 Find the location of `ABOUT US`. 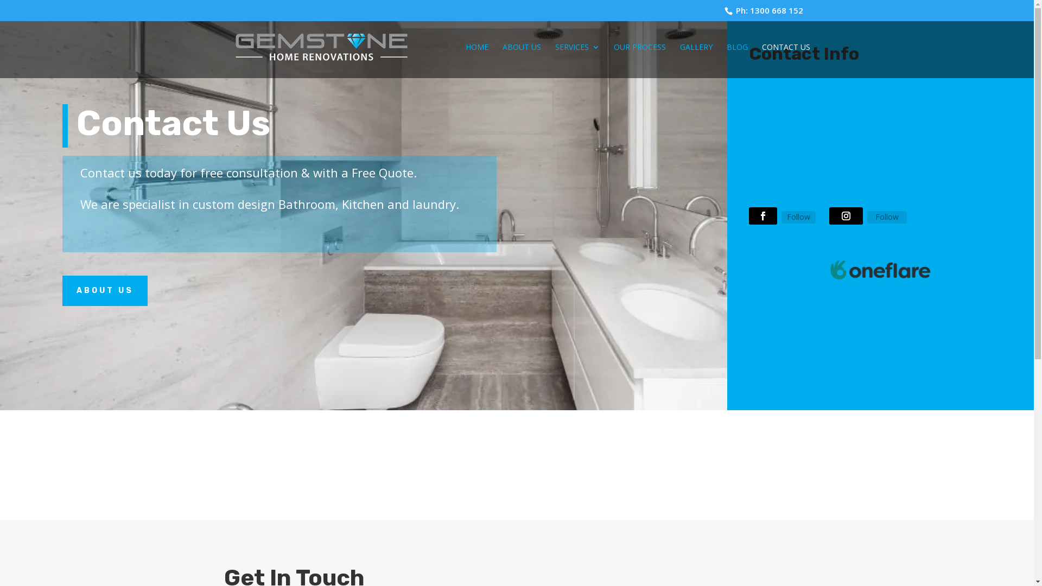

ABOUT US is located at coordinates (105, 291).